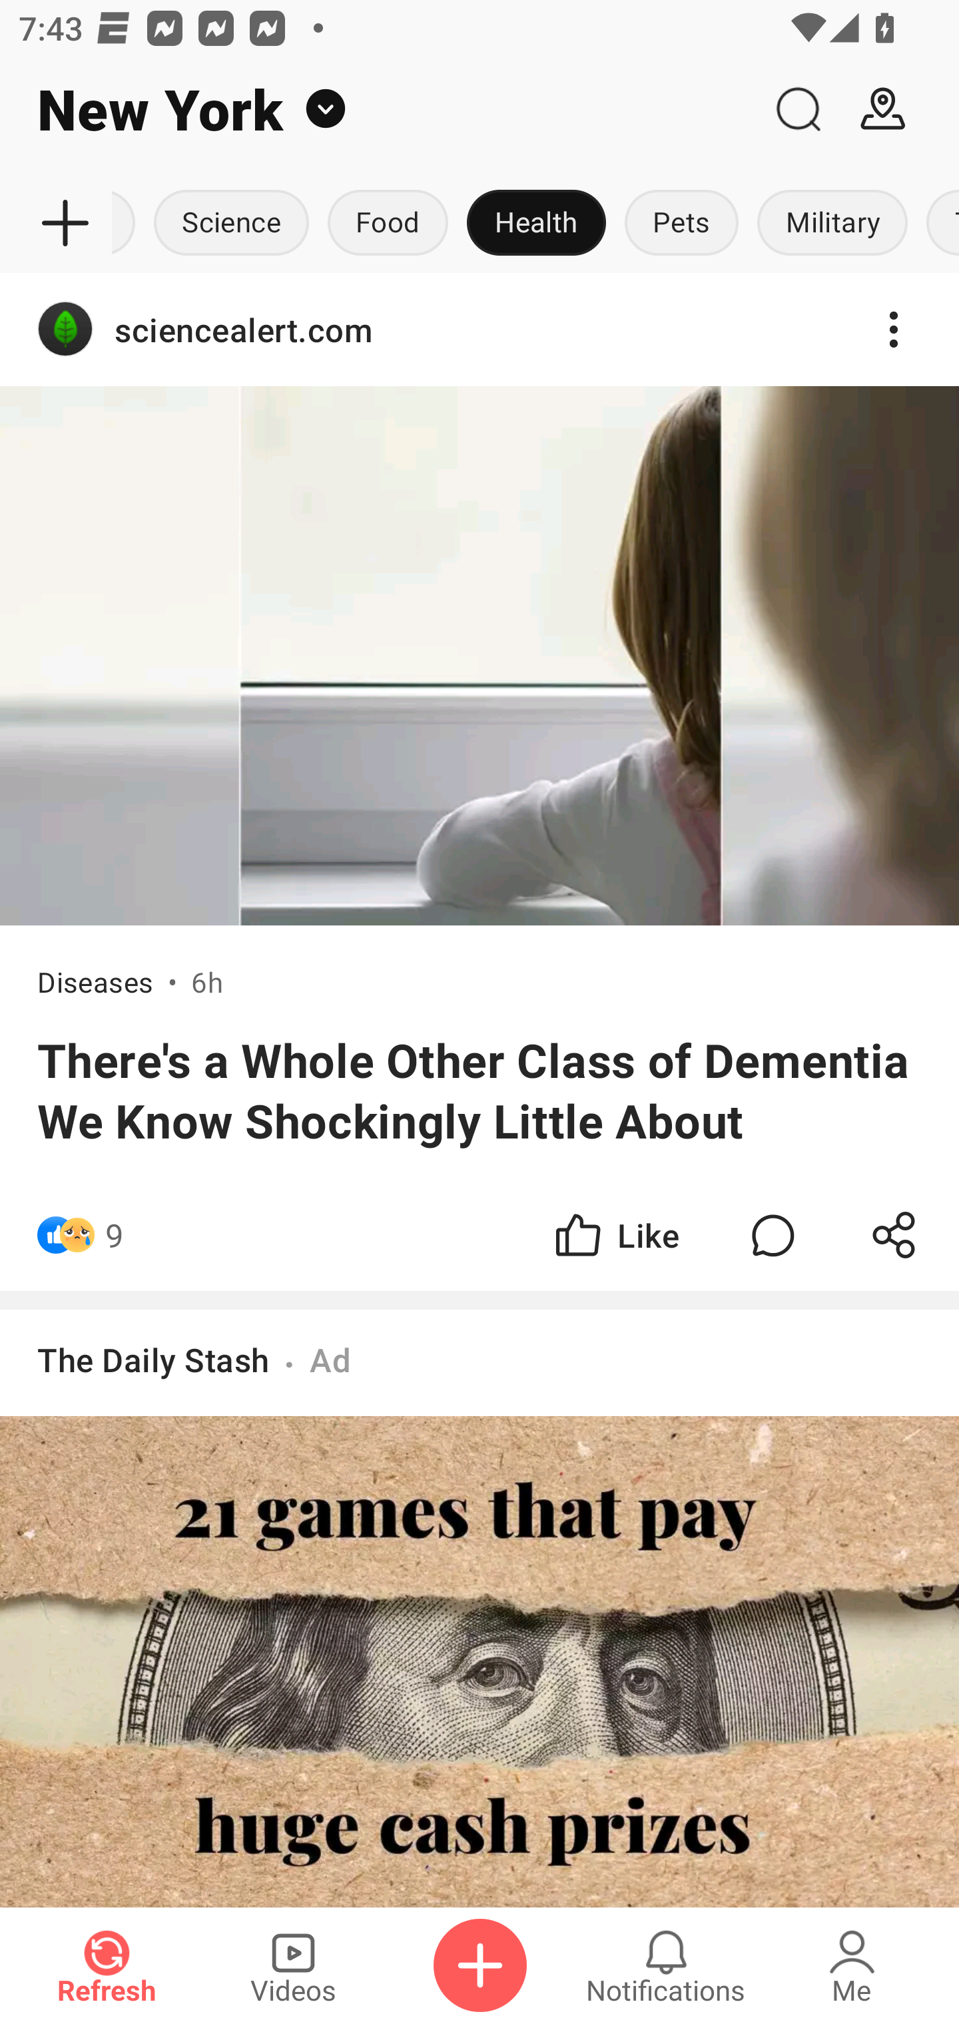 This screenshot has width=959, height=2024. I want to click on sciencealert.com, so click(479, 330).